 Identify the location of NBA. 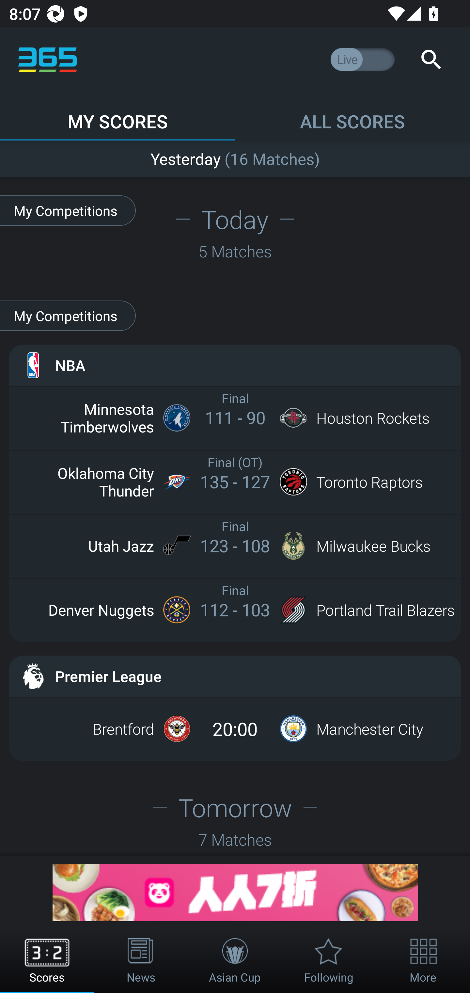
(235, 365).